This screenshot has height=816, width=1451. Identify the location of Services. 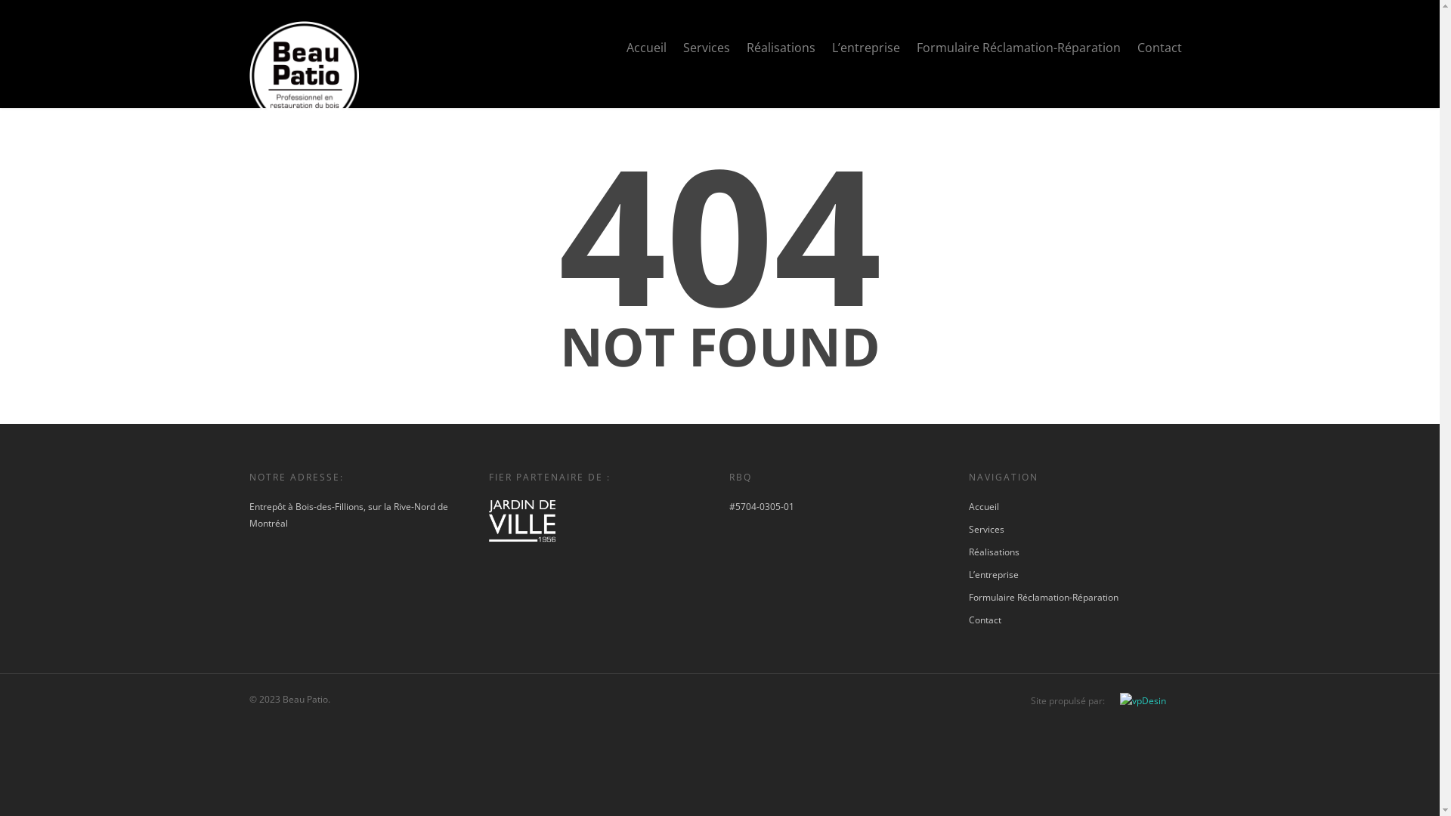
(1079, 530).